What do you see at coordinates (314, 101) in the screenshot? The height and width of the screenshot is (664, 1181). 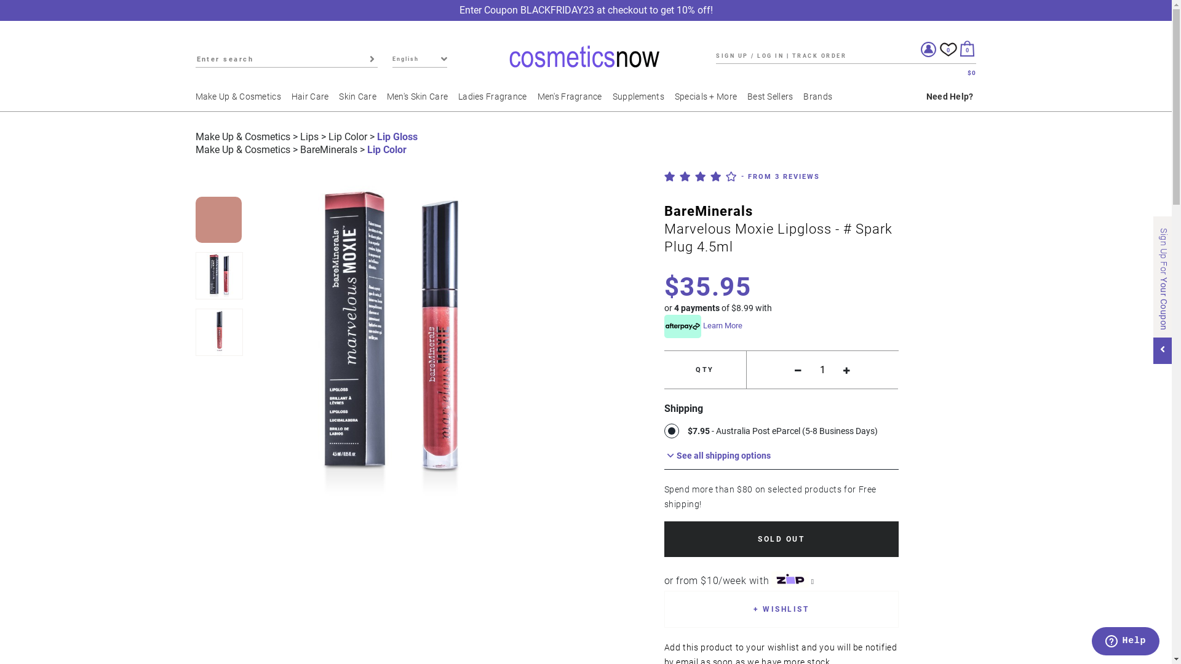 I see `Hair Care` at bounding box center [314, 101].